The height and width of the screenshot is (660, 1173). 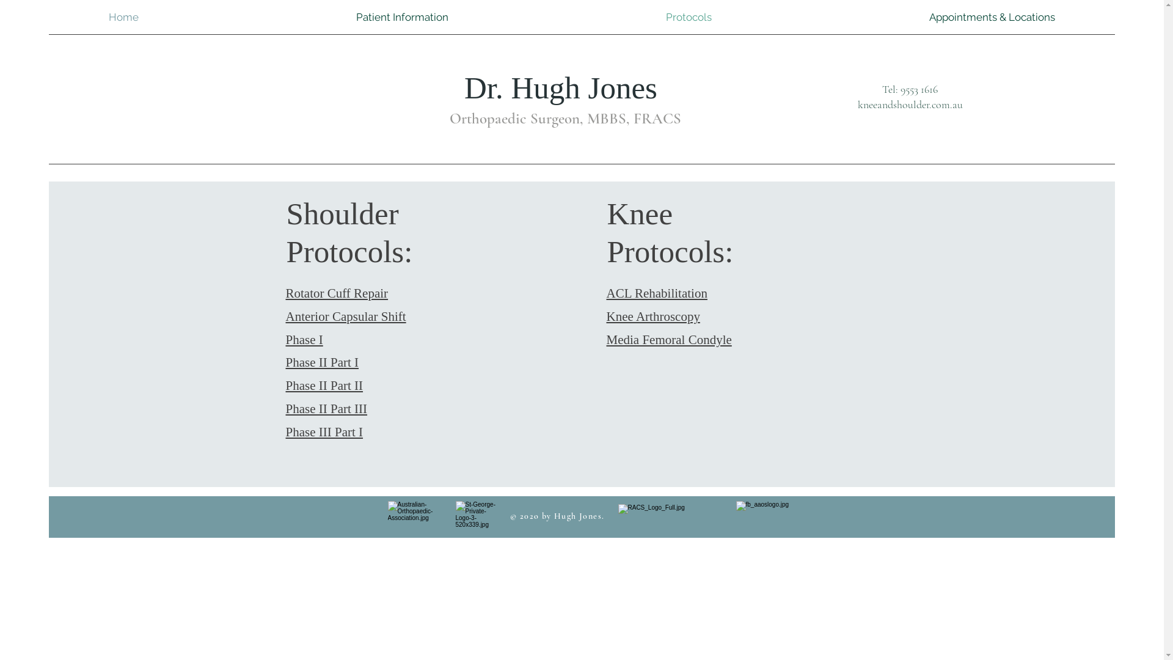 What do you see at coordinates (325, 432) in the screenshot?
I see `Phase III Part I` at bounding box center [325, 432].